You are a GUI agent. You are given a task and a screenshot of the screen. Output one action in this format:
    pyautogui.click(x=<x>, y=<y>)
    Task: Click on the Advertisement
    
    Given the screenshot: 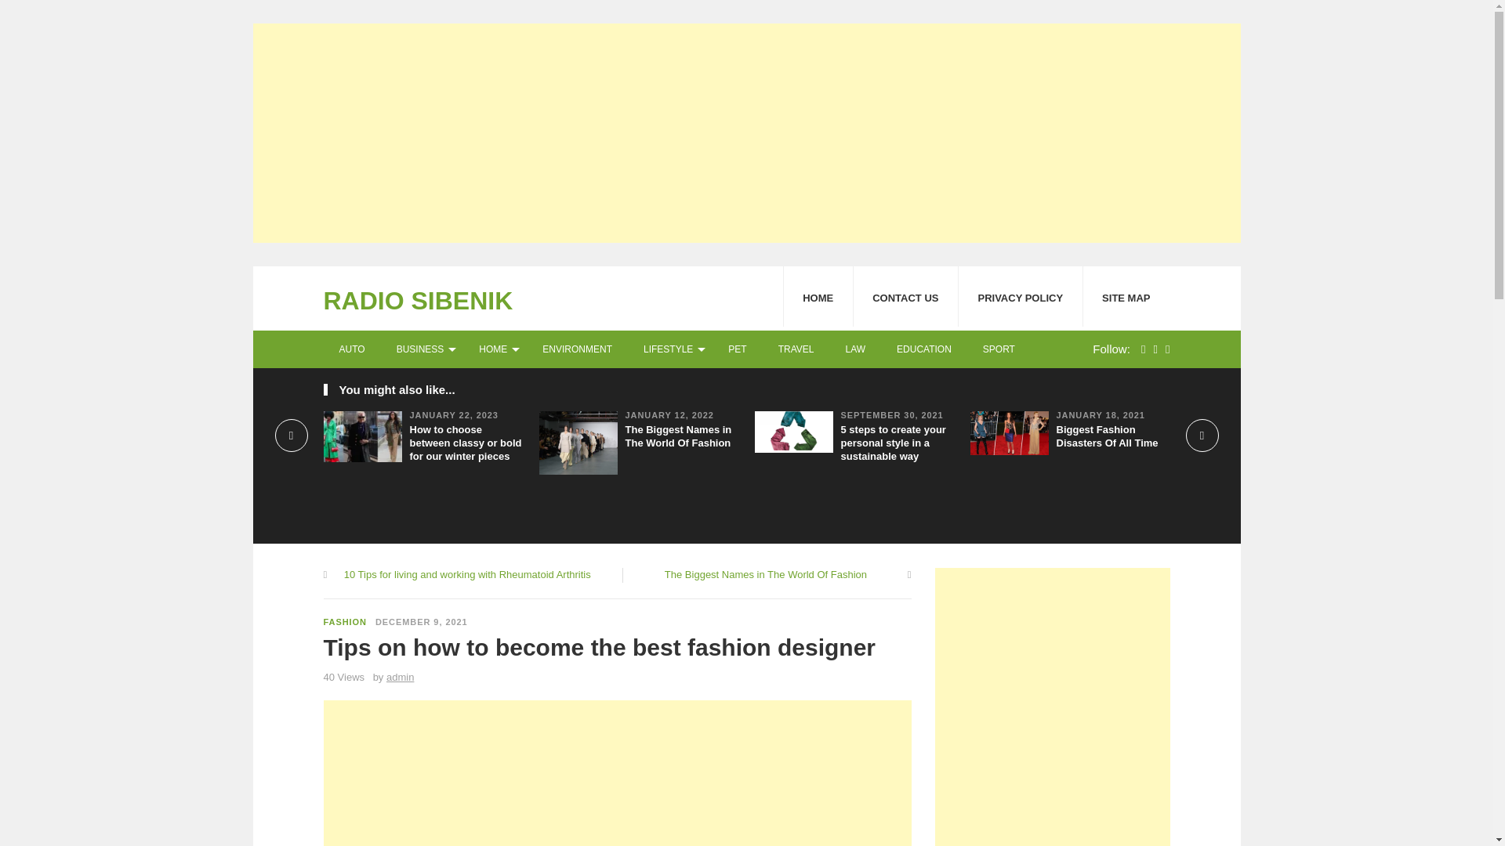 What is the action you would take?
    pyautogui.click(x=616, y=773)
    